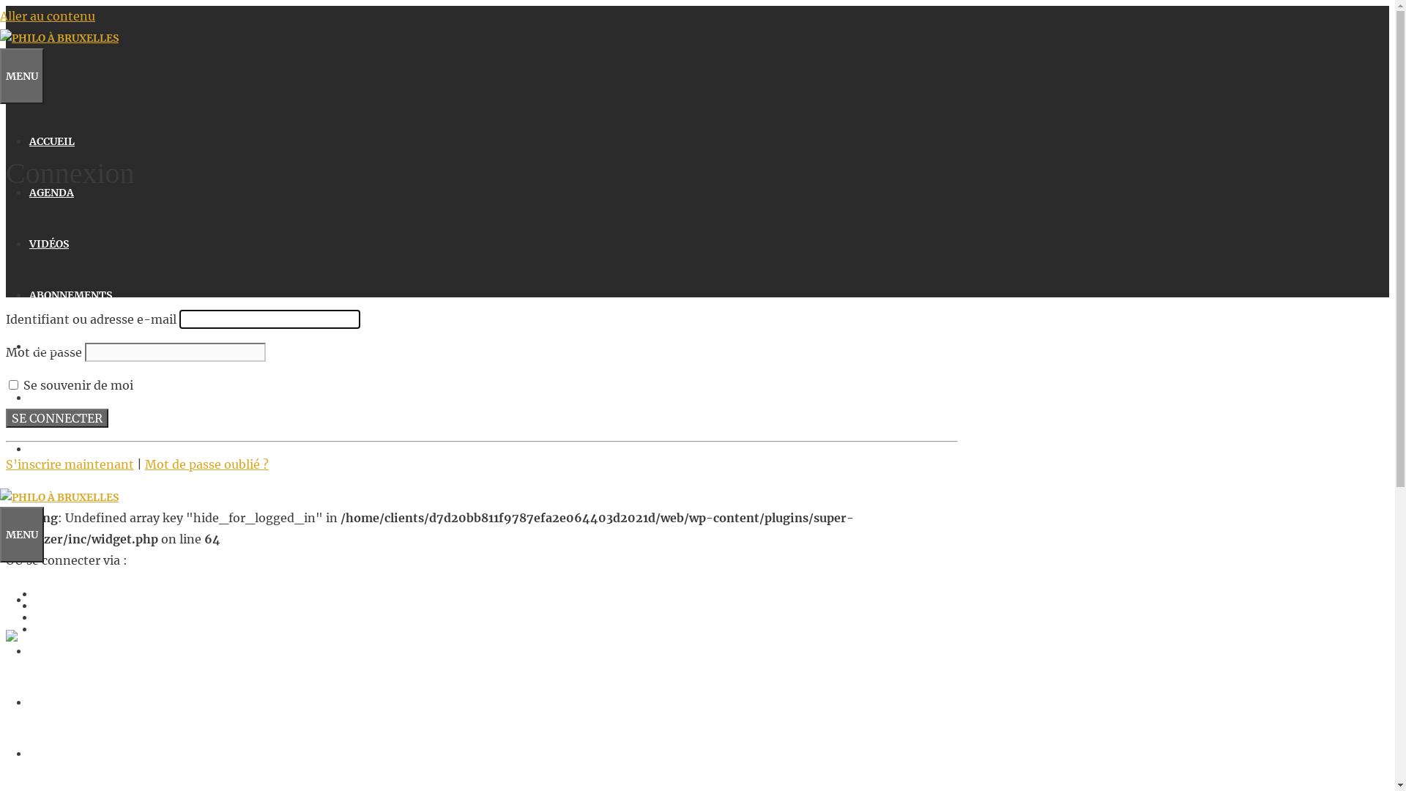 The width and height of the screenshot is (1406, 791). Describe the element at coordinates (52, 141) in the screenshot. I see `ACCUEIL` at that location.